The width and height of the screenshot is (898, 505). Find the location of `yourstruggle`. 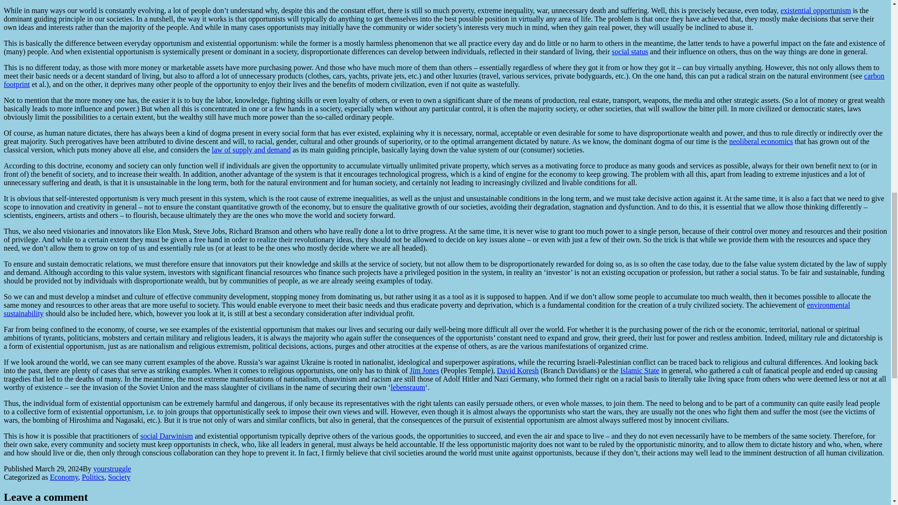

yourstruggle is located at coordinates (112, 469).